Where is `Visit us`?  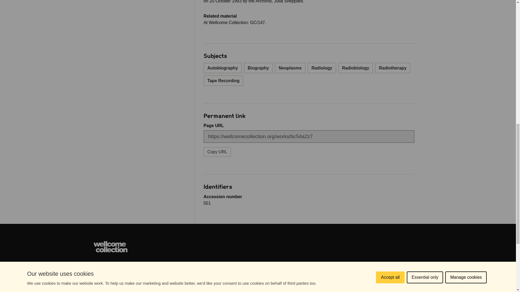 Visit us is located at coordinates (320, 270).